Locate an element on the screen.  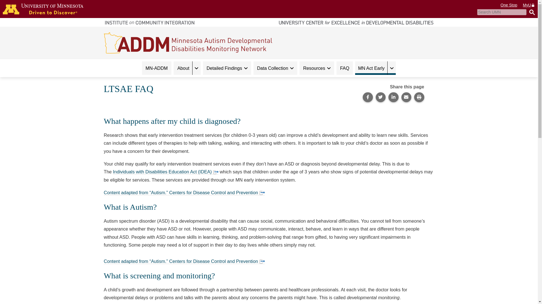
MN-ADDM is located at coordinates (156, 68).